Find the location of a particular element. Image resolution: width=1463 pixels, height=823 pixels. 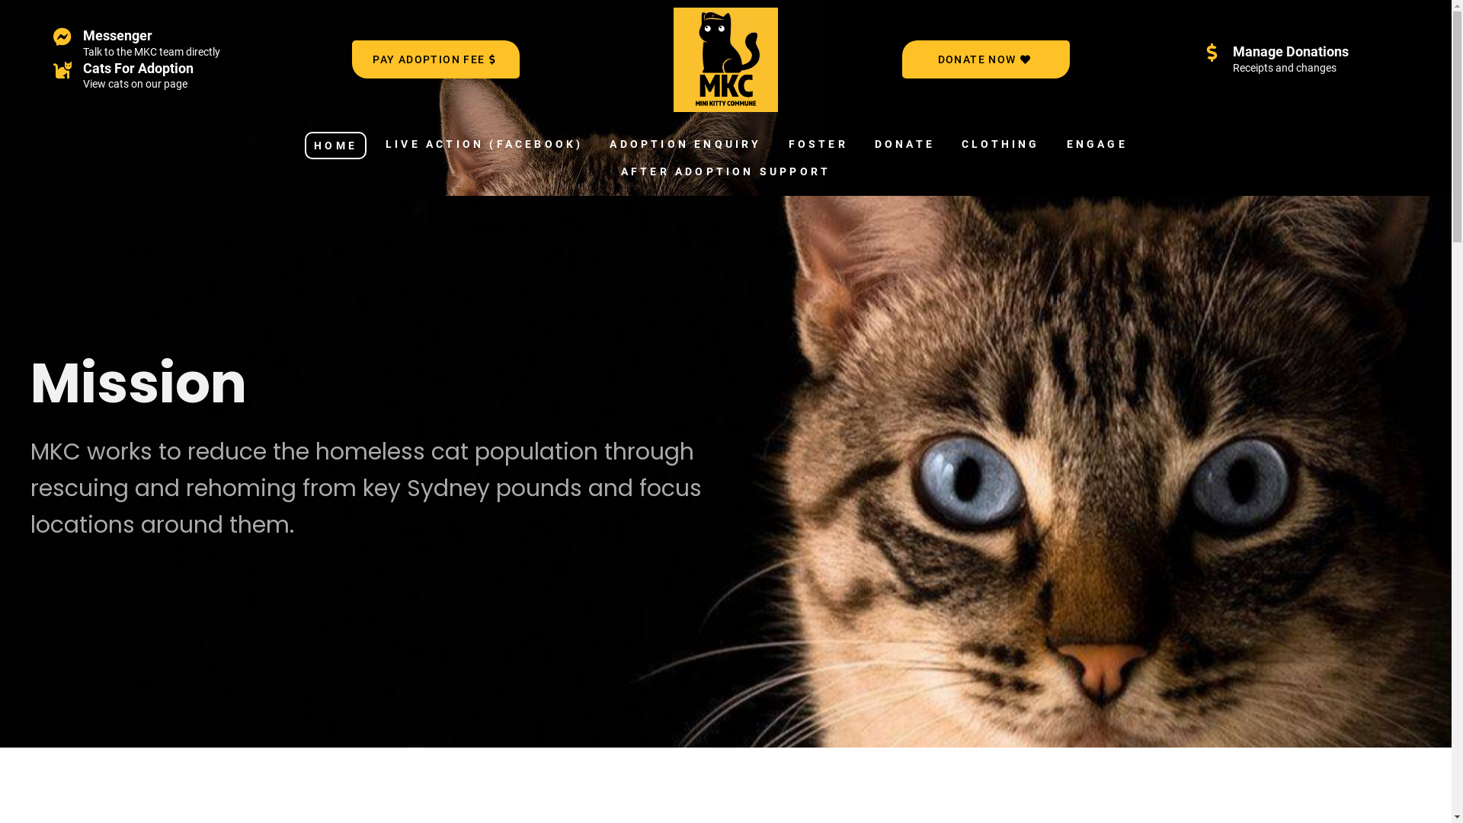

HOME is located at coordinates (335, 146).